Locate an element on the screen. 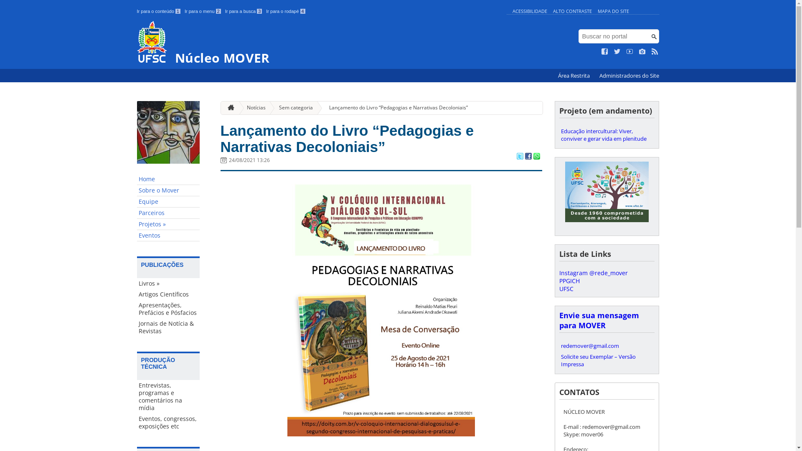  Instagram @rede_mover is located at coordinates (593, 273).